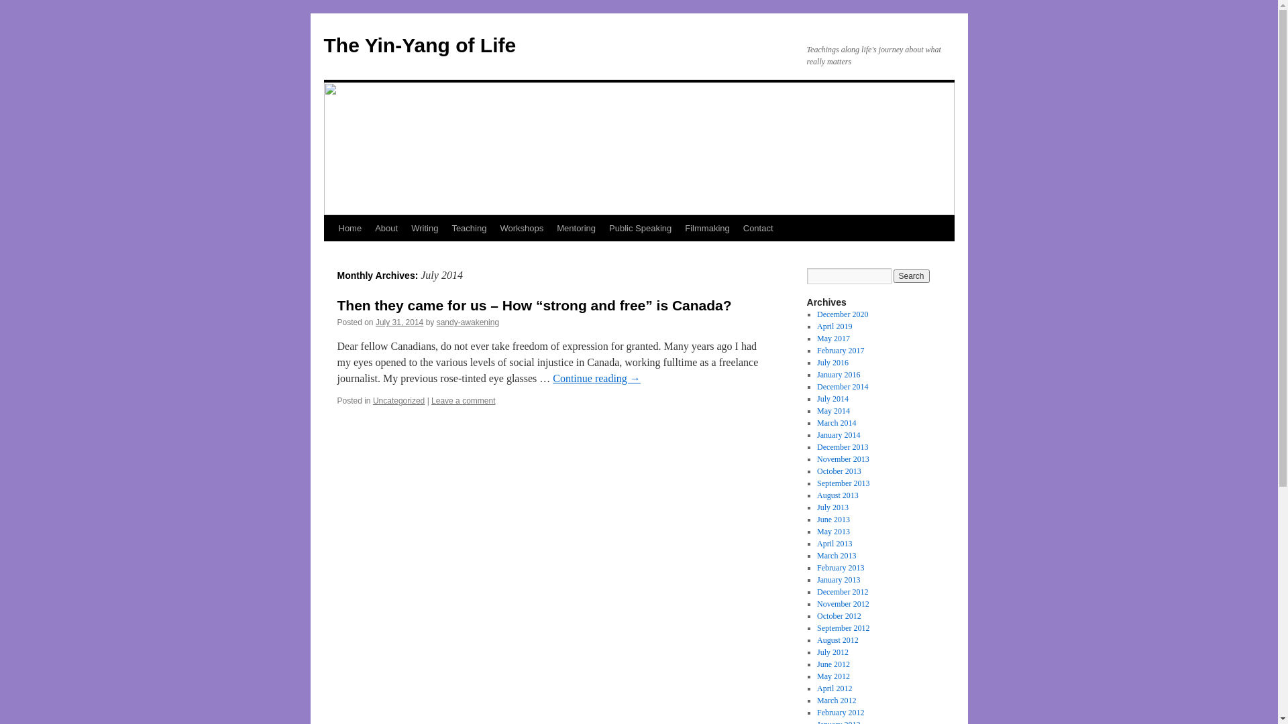  What do you see at coordinates (463, 401) in the screenshot?
I see `Leave a comment` at bounding box center [463, 401].